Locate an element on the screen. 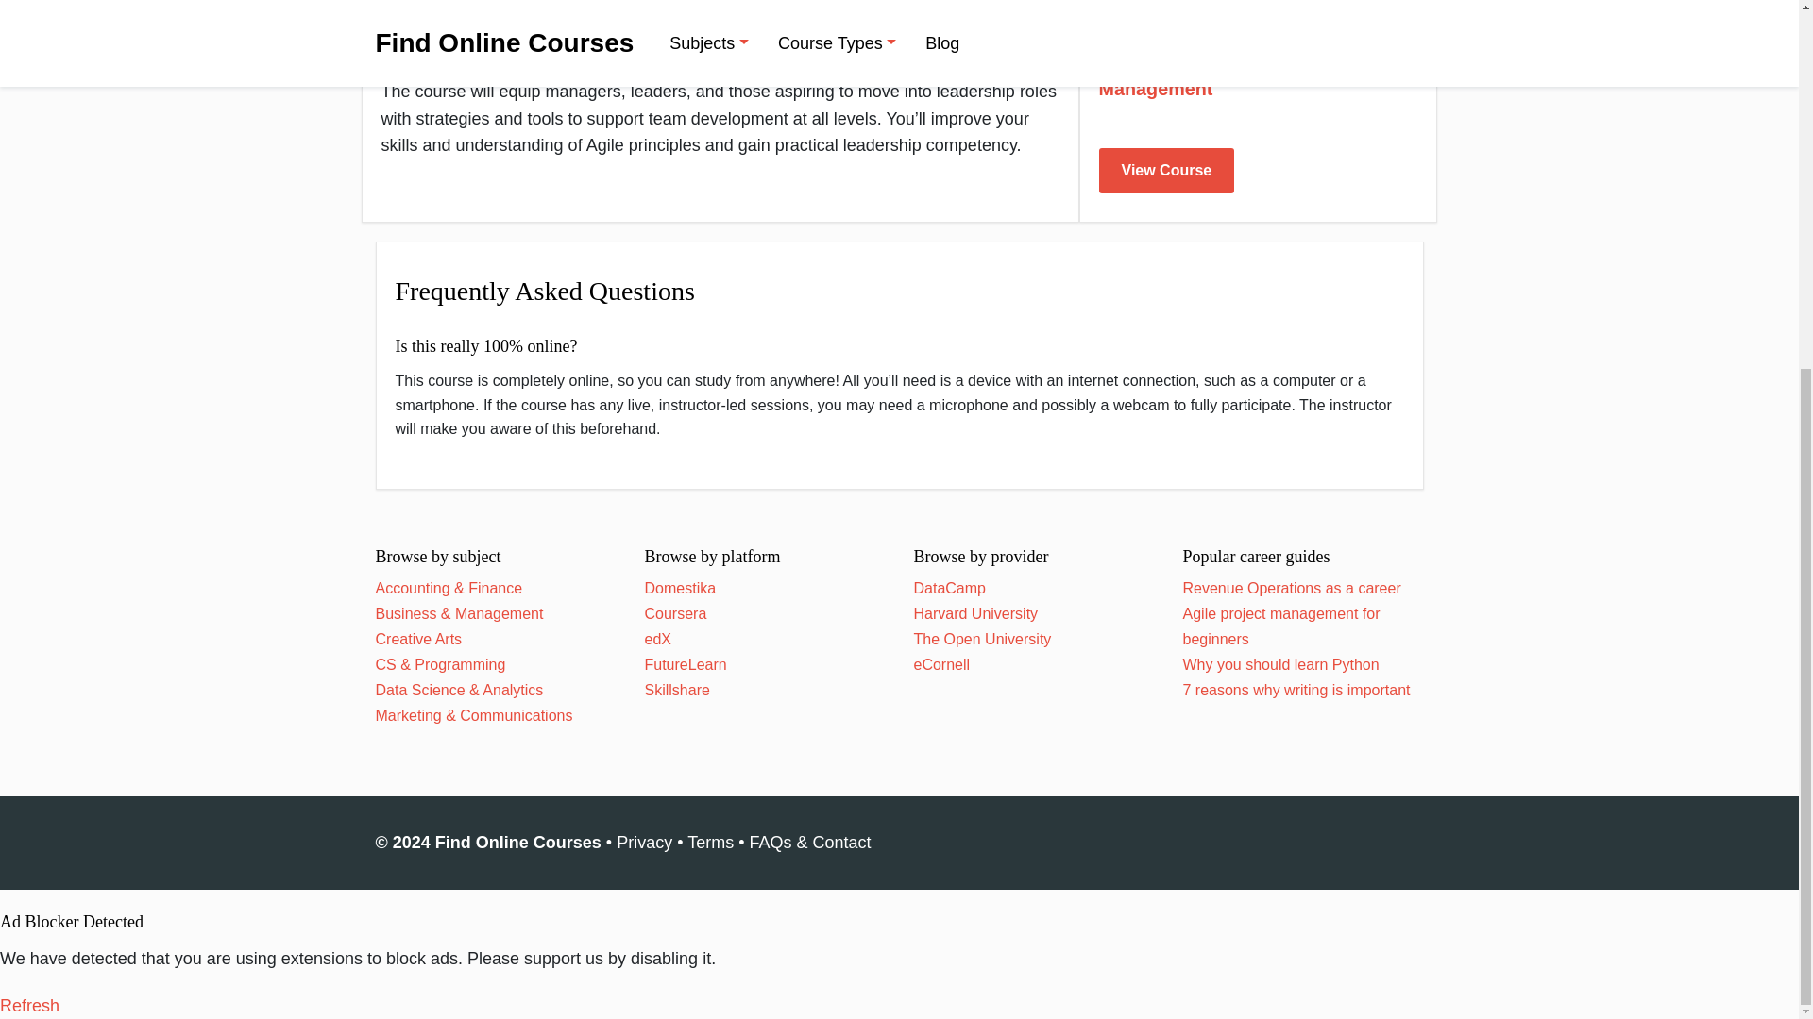 Image resolution: width=1813 pixels, height=1019 pixels. edX is located at coordinates (657, 638).